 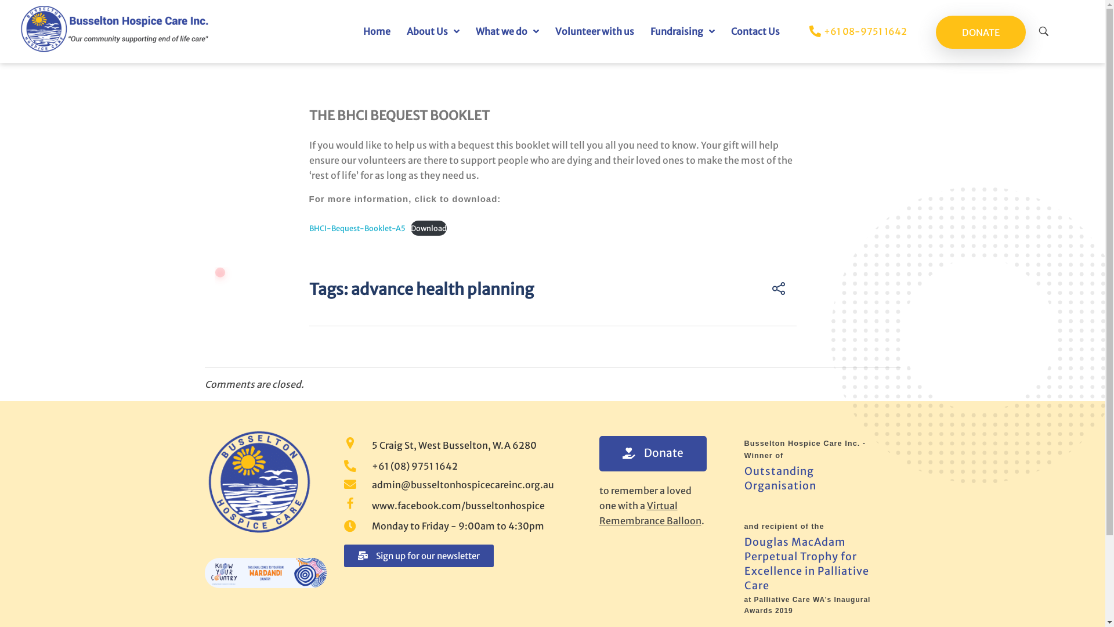 I want to click on Busselton Hospice Care Inc., so click(x=114, y=63).